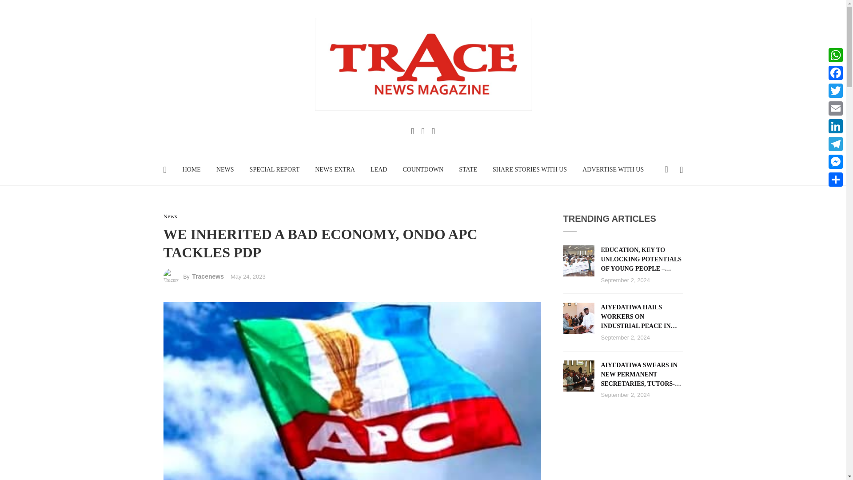 The width and height of the screenshot is (853, 480). Describe the element at coordinates (191, 169) in the screenshot. I see `HOME` at that location.